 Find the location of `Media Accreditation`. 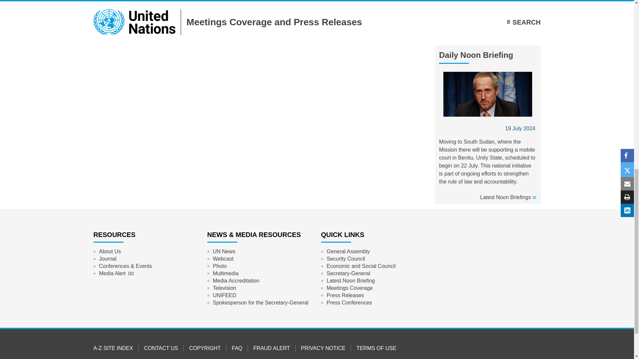

Media Accreditation is located at coordinates (236, 281).